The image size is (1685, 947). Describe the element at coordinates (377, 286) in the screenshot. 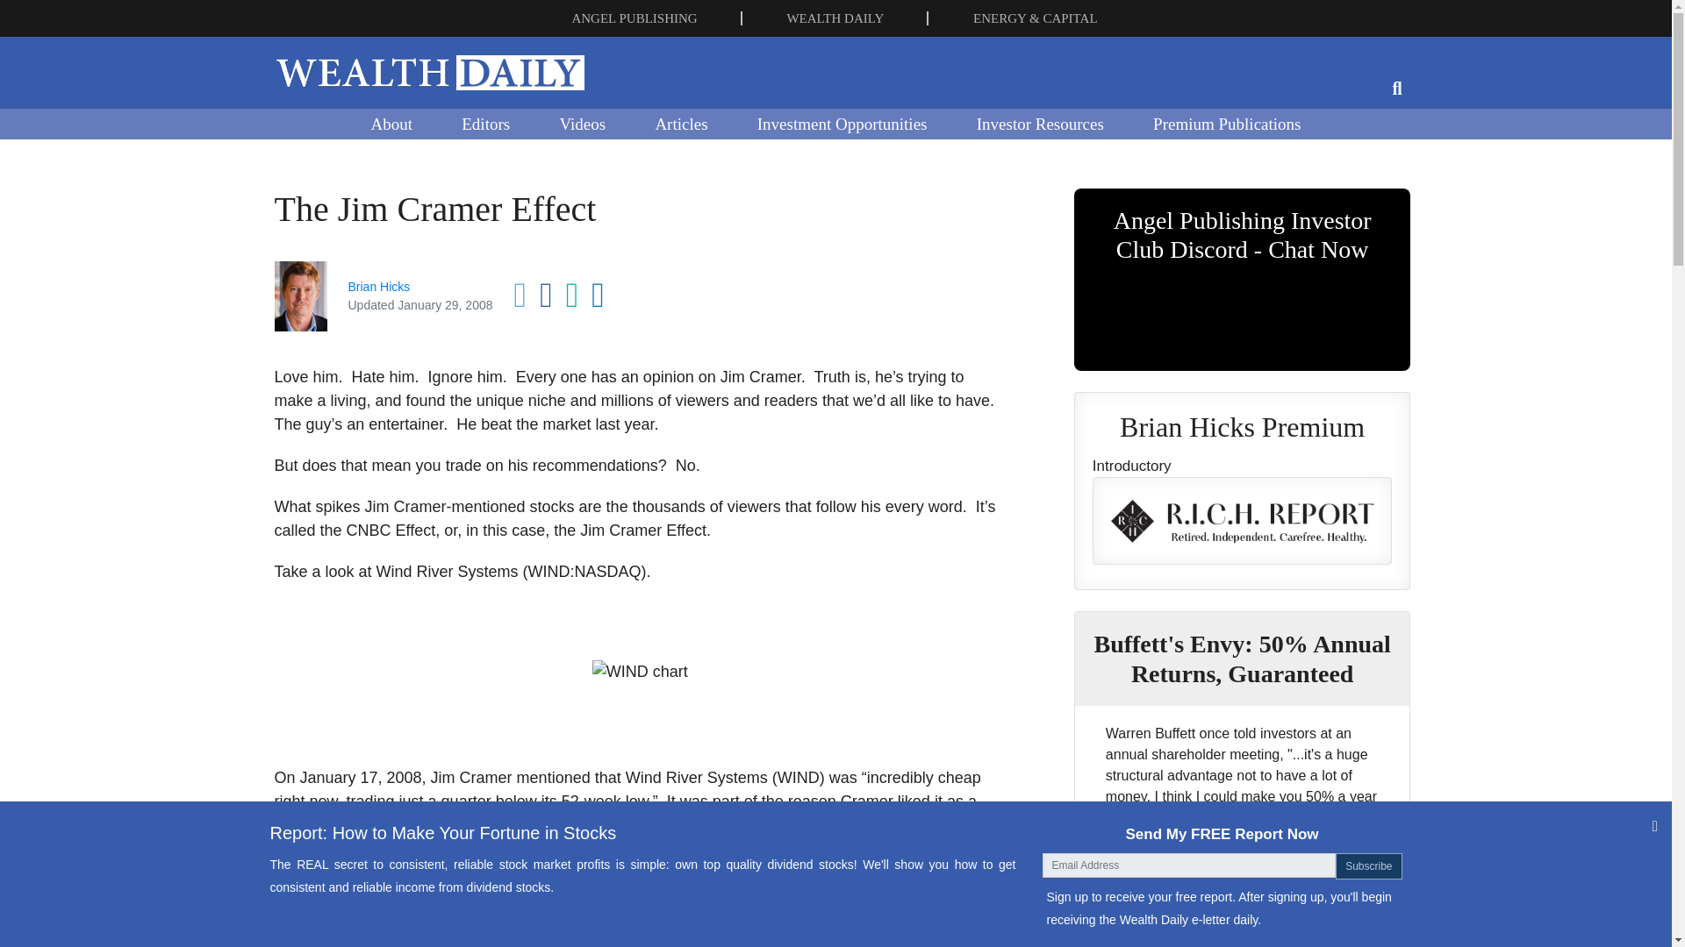

I see `Brian Hicks` at that location.